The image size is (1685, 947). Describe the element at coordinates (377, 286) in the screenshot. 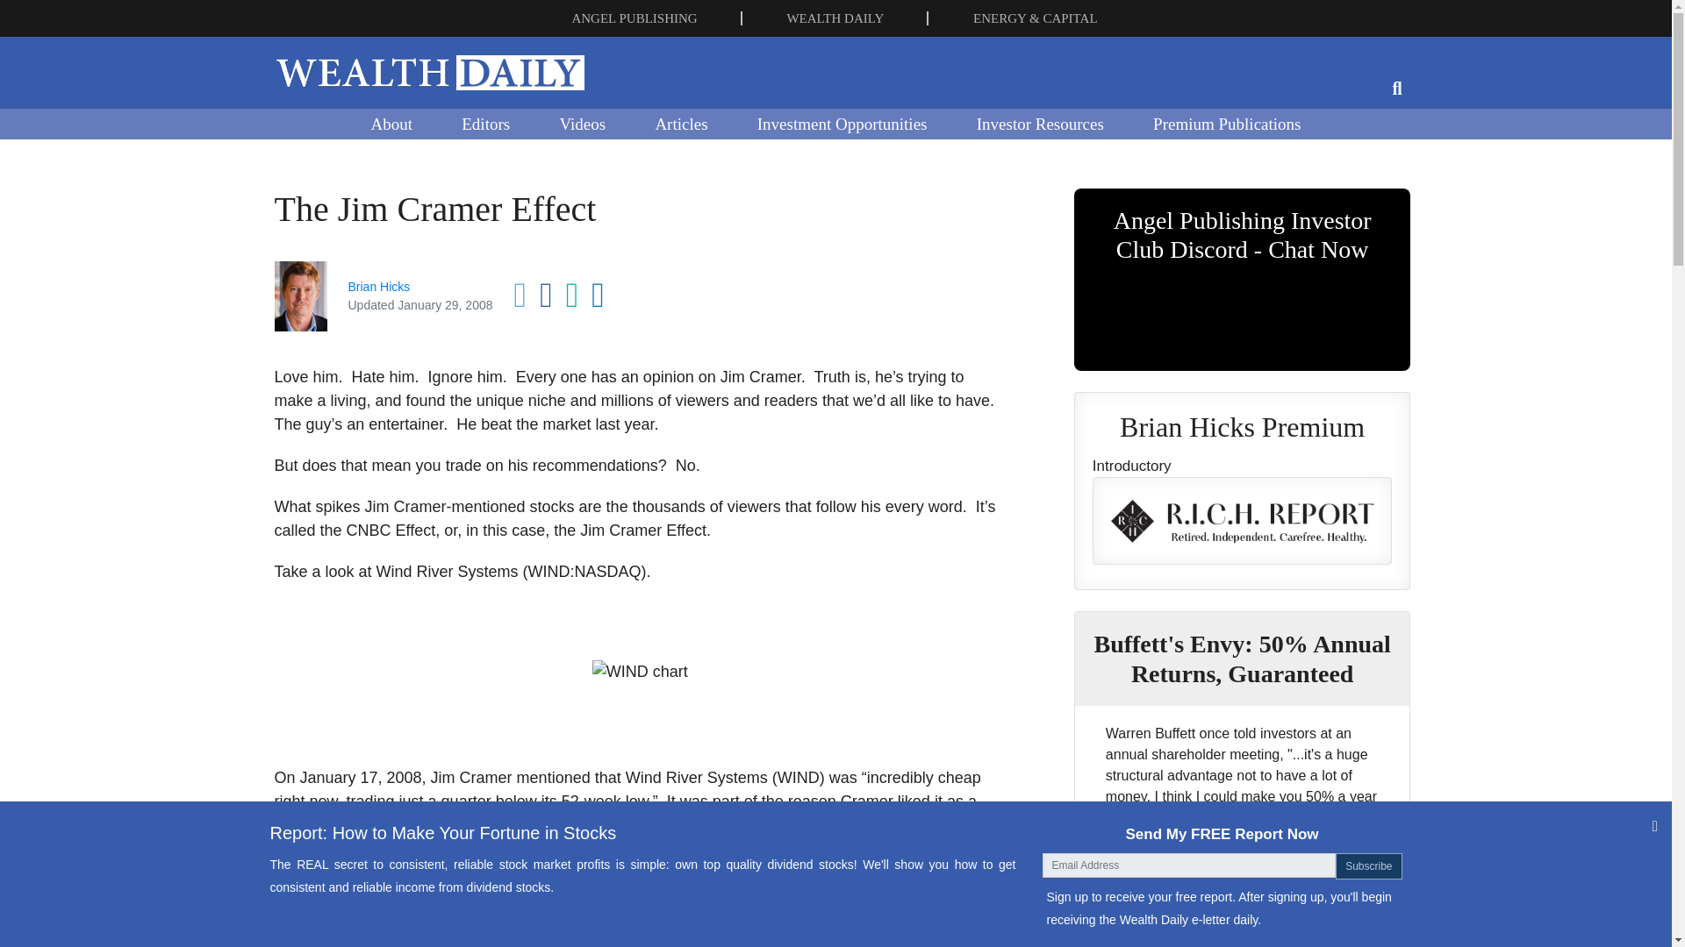

I see `Brian Hicks` at that location.